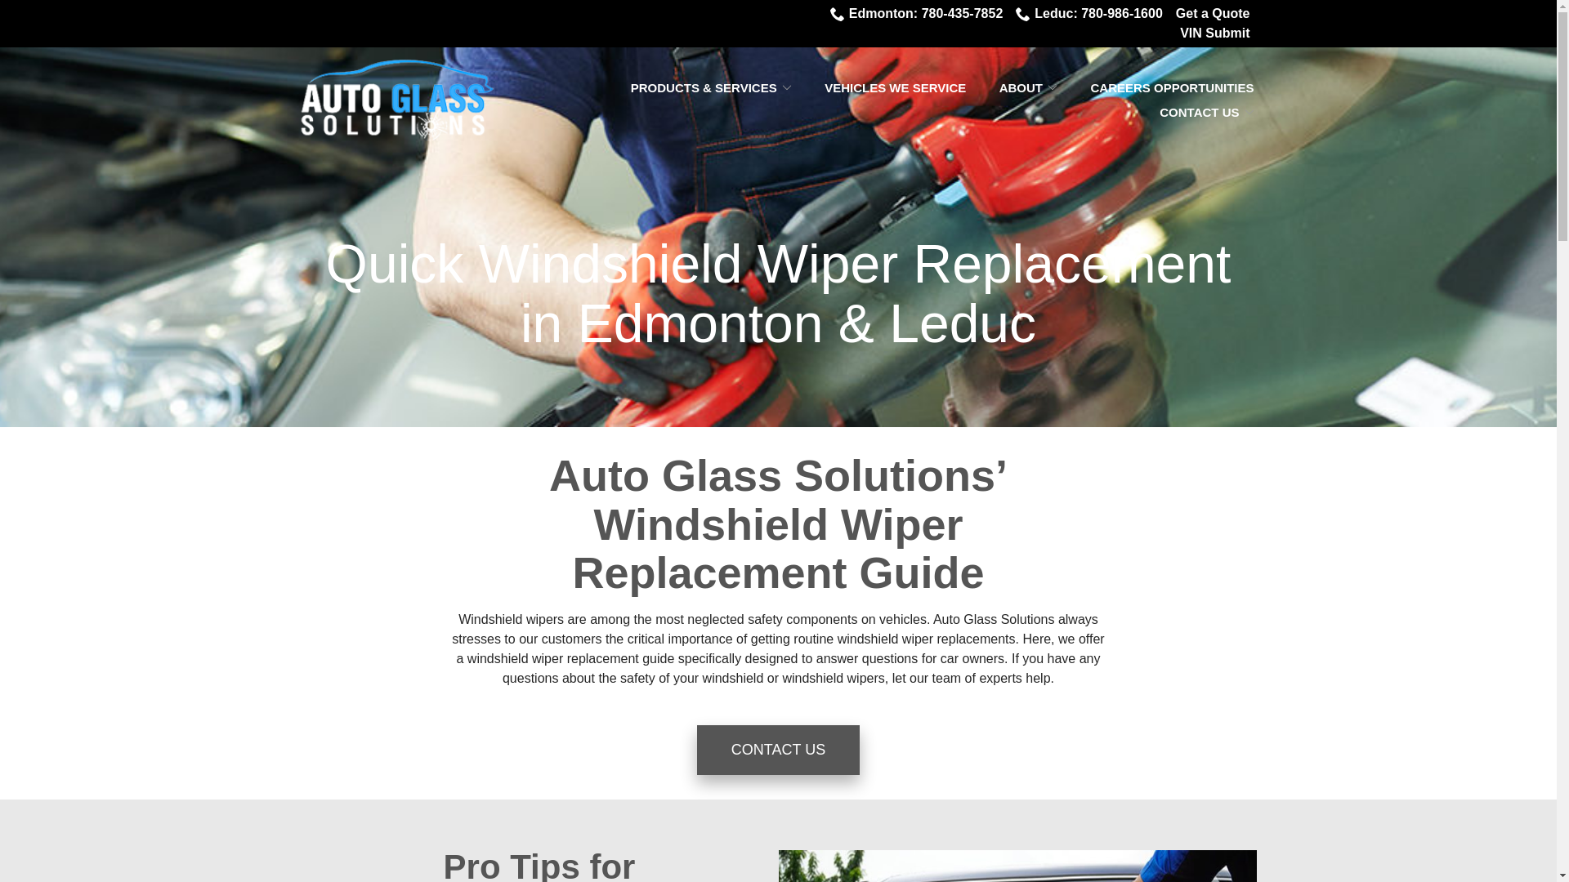  Describe the element at coordinates (1089, 14) in the screenshot. I see `Leduc: 780-986-1600` at that location.